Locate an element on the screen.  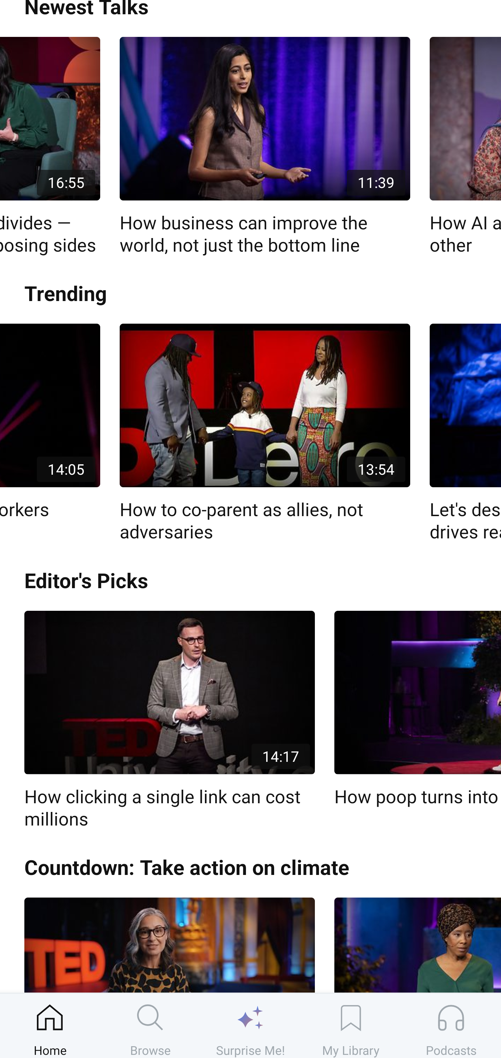
Podcasts is located at coordinates (451, 1026).